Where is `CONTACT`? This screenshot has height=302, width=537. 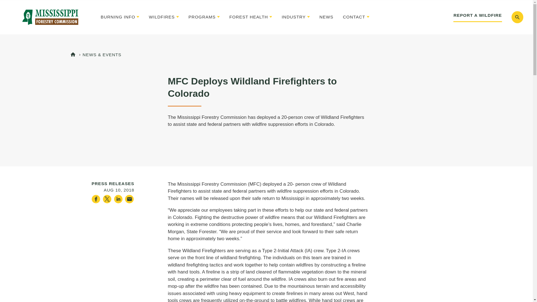
CONTACT is located at coordinates (356, 17).